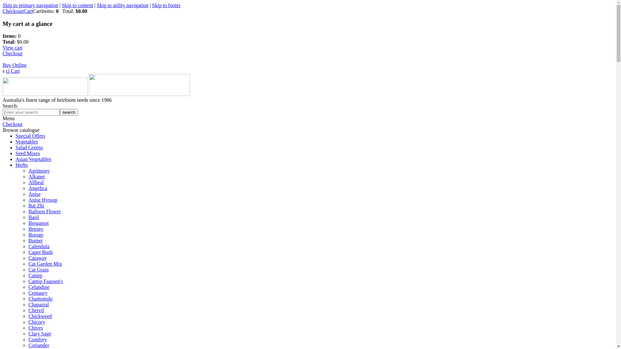 The height and width of the screenshot is (349, 621). What do you see at coordinates (27, 153) in the screenshot?
I see `Seed Mixes` at bounding box center [27, 153].